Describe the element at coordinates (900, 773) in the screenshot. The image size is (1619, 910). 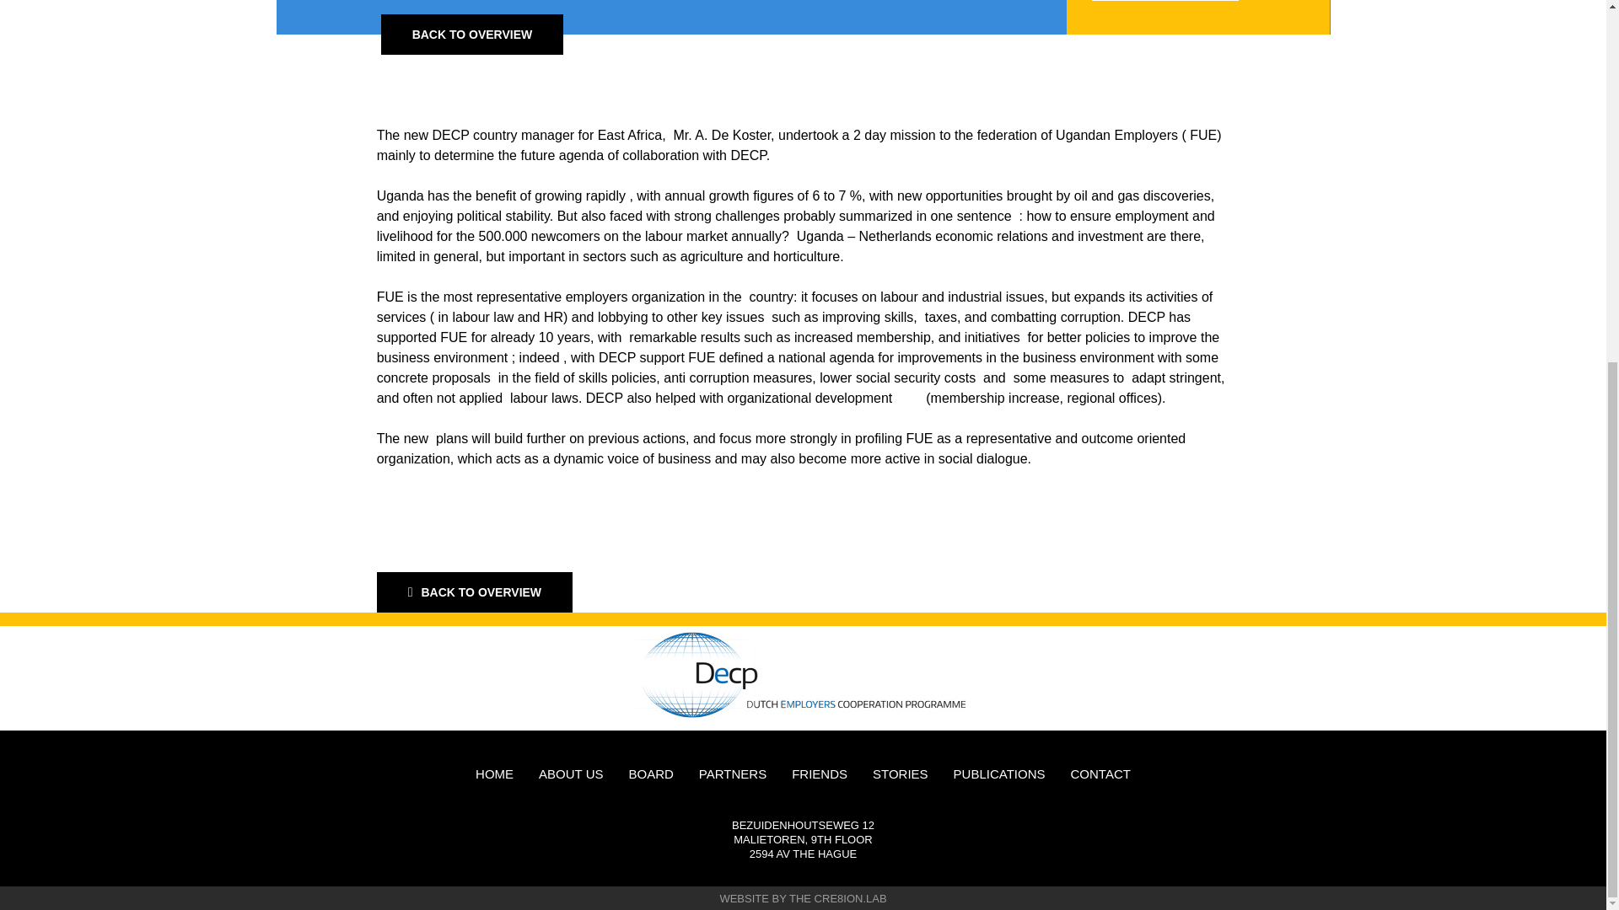
I see `STORIES` at that location.